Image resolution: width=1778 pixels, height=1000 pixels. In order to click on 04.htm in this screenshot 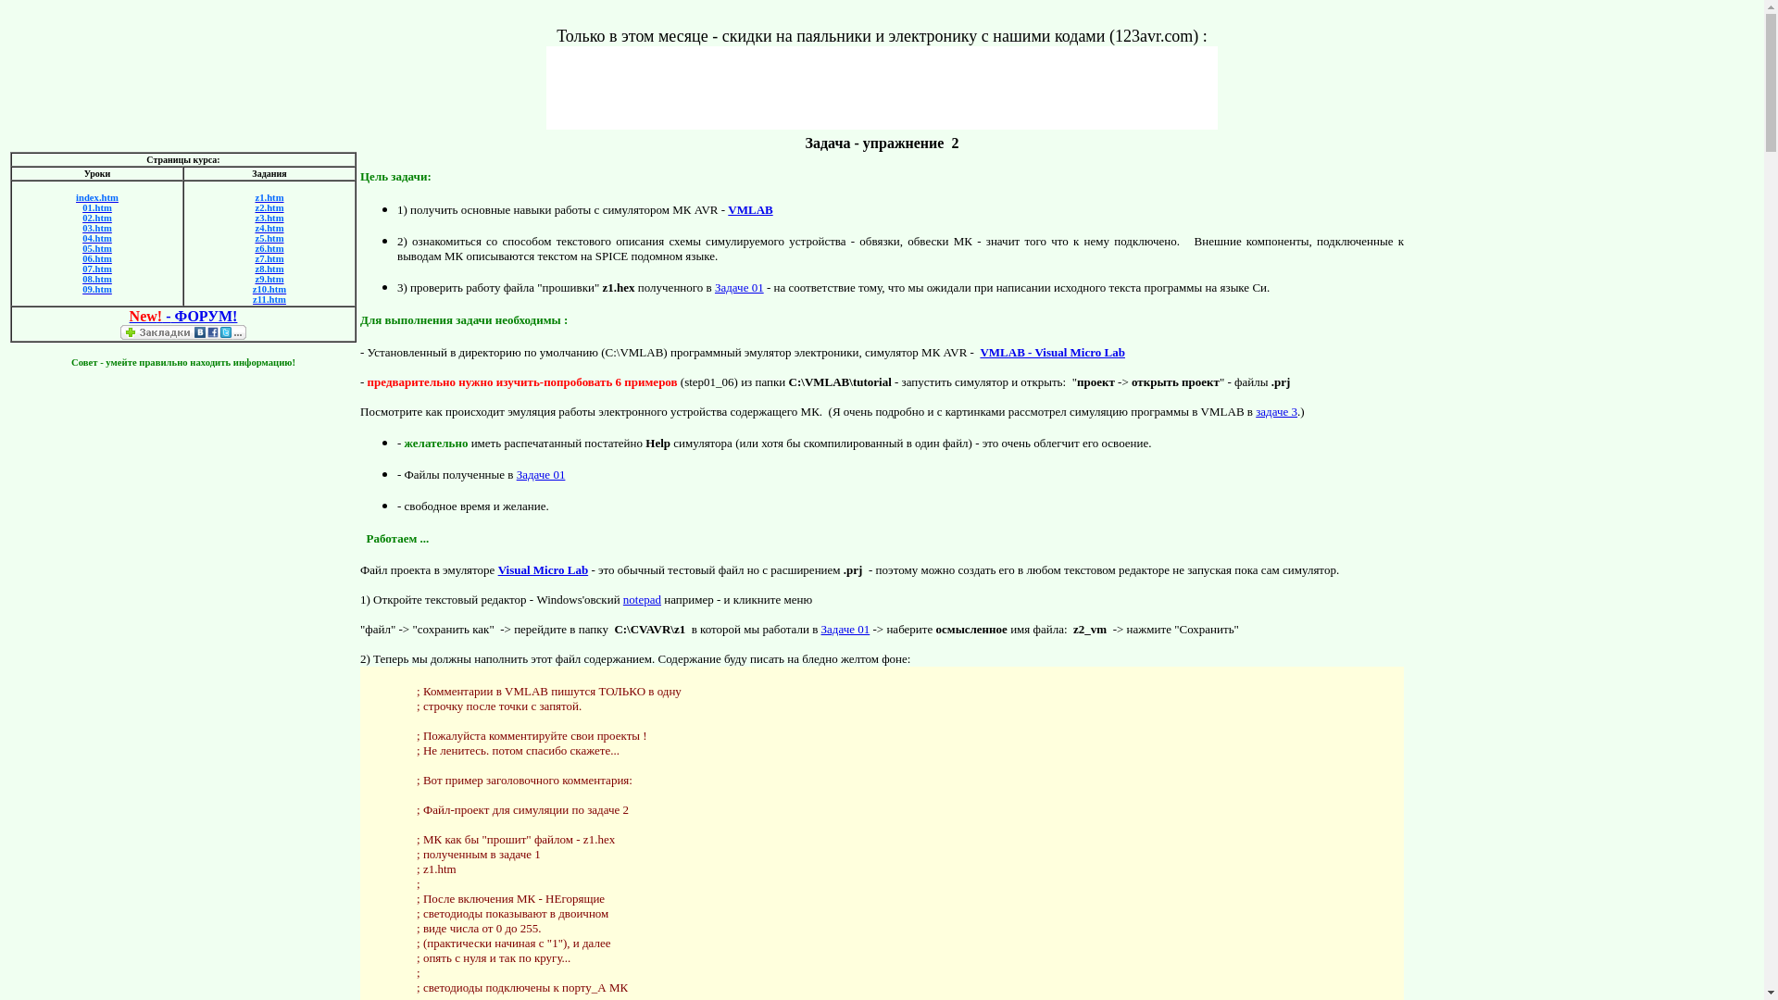, I will do `click(97, 239)`.